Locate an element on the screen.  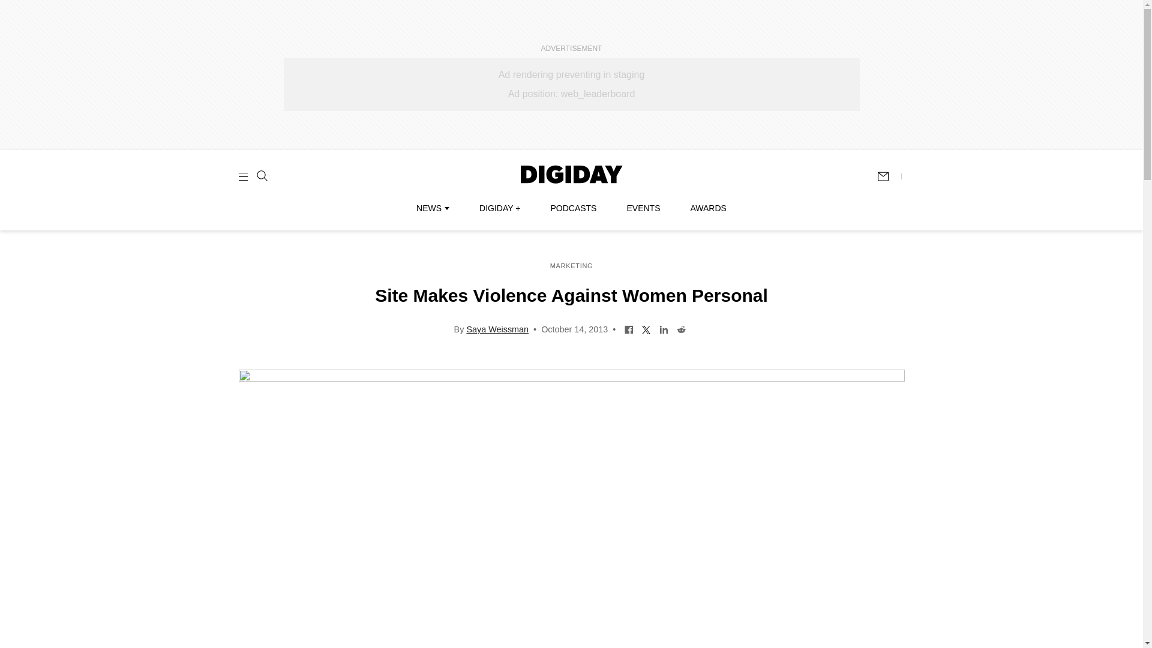
Subscribe is located at coordinates (889, 176).